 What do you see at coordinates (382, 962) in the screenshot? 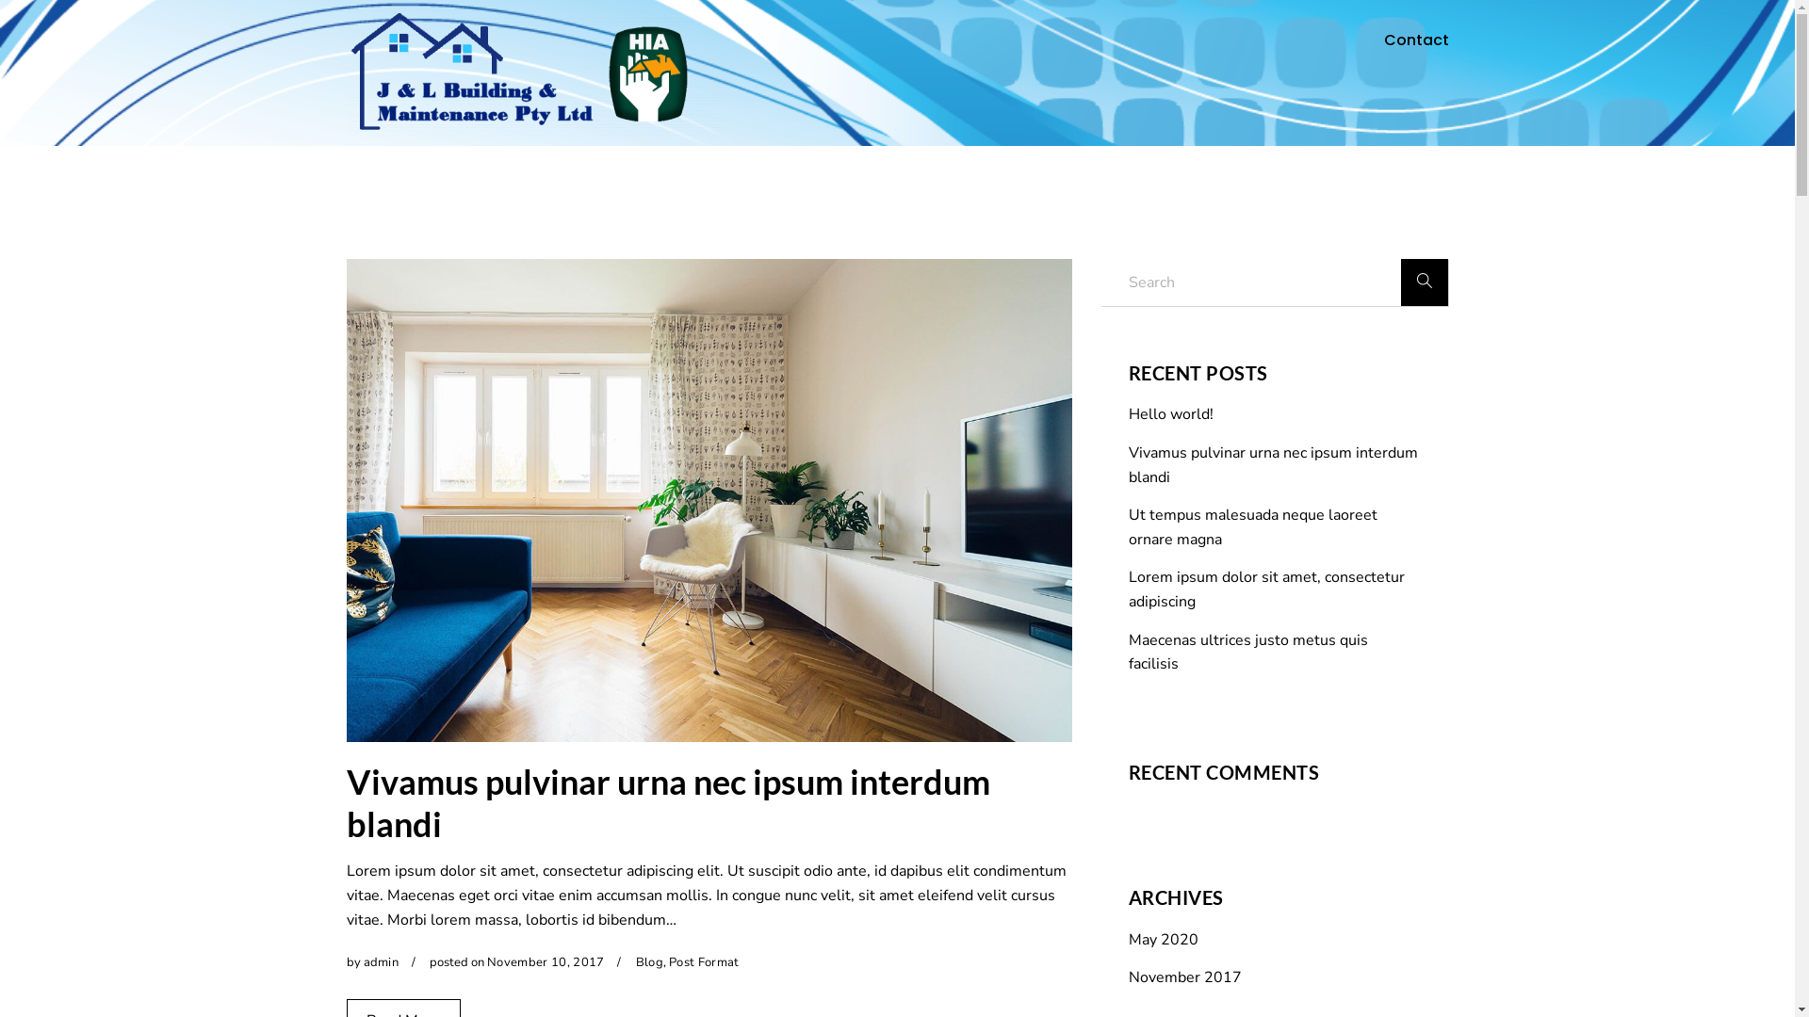
I see `admin` at bounding box center [382, 962].